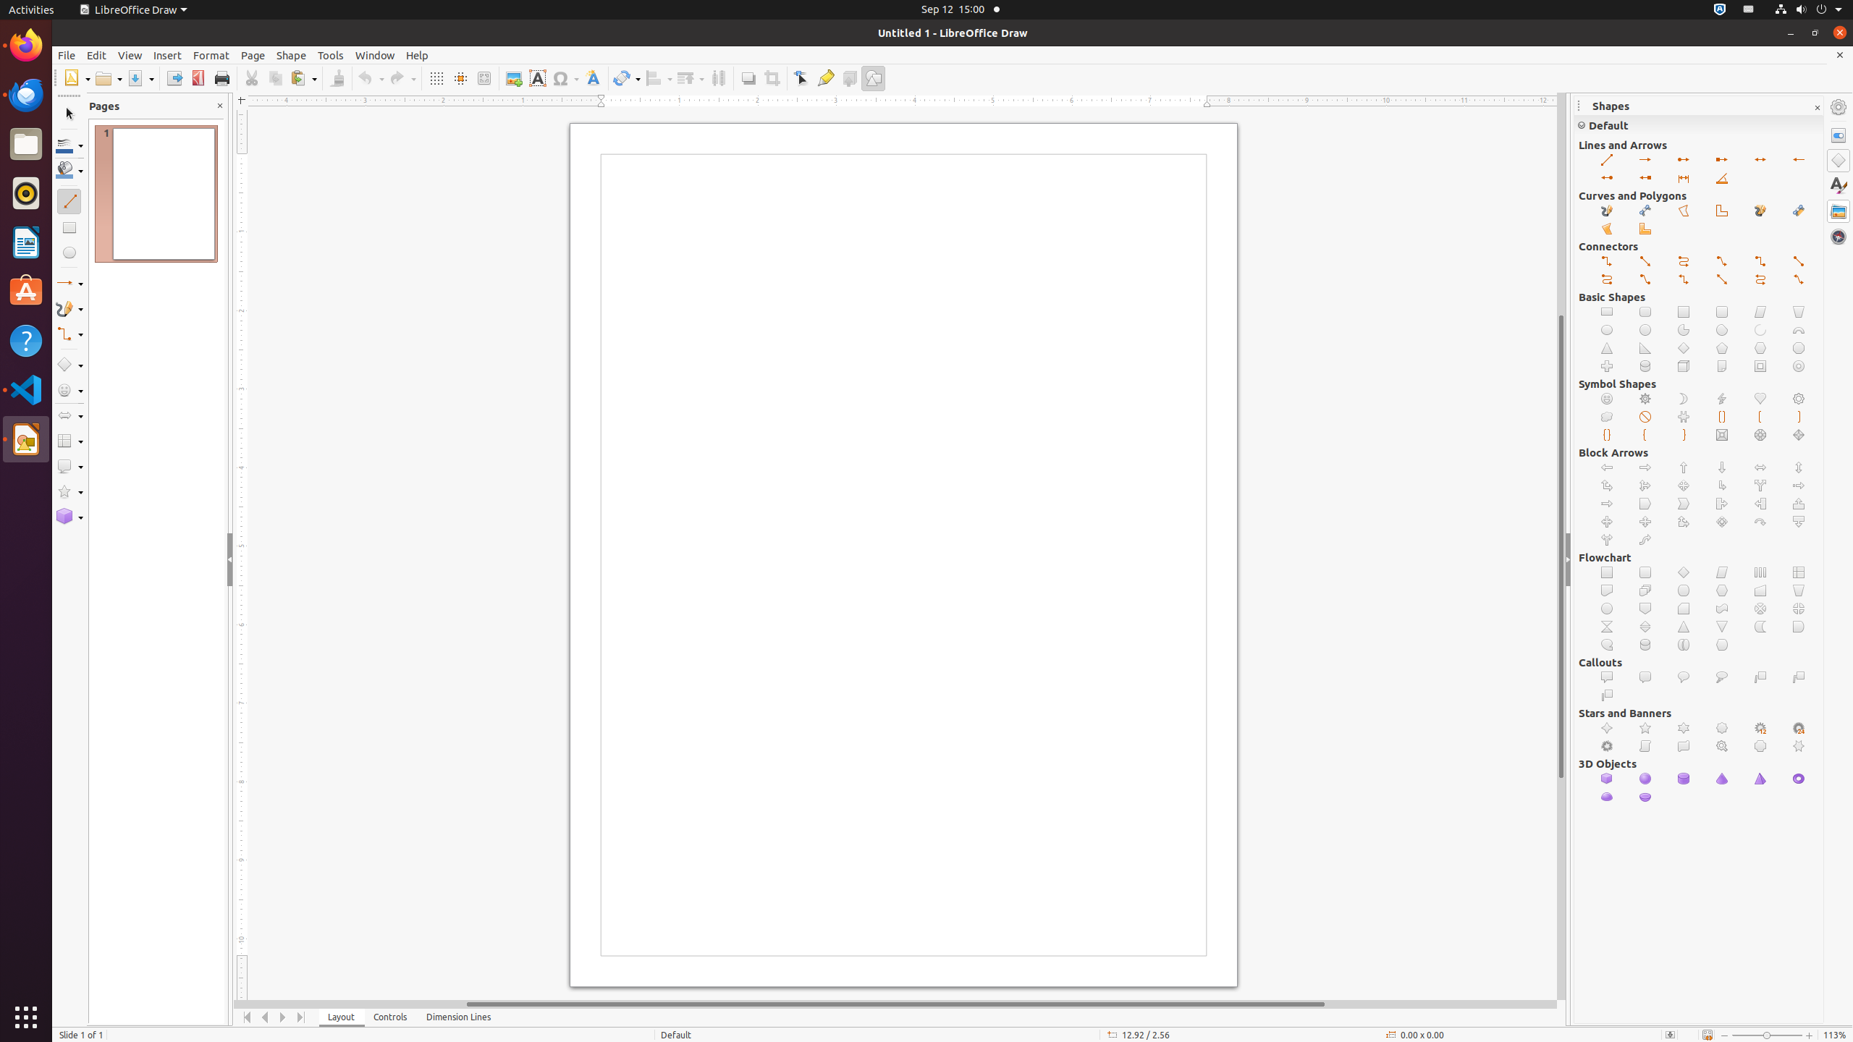 This screenshot has width=1853, height=1042. What do you see at coordinates (1646, 797) in the screenshot?
I see `Half-Sphere` at bounding box center [1646, 797].